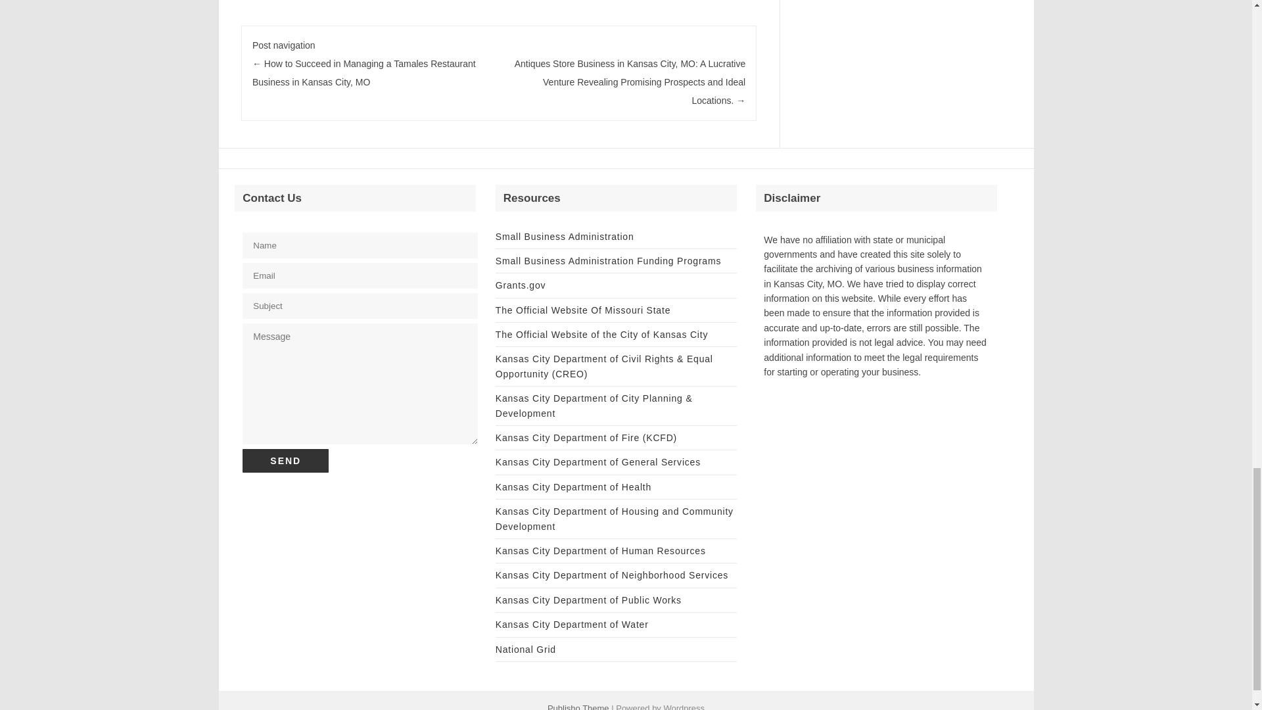 The image size is (1262, 710). I want to click on Grants.gov, so click(521, 285).